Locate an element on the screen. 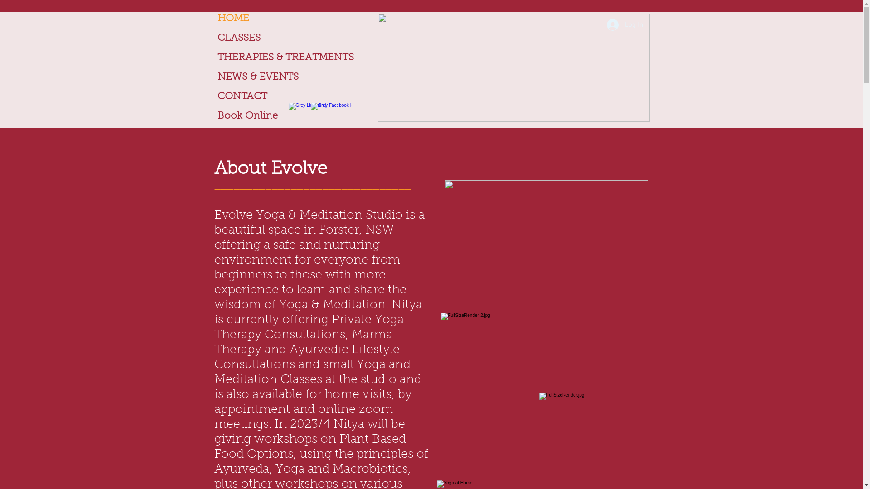 This screenshot has height=489, width=870. THERAPIES & TREATMENTS is located at coordinates (295, 58).